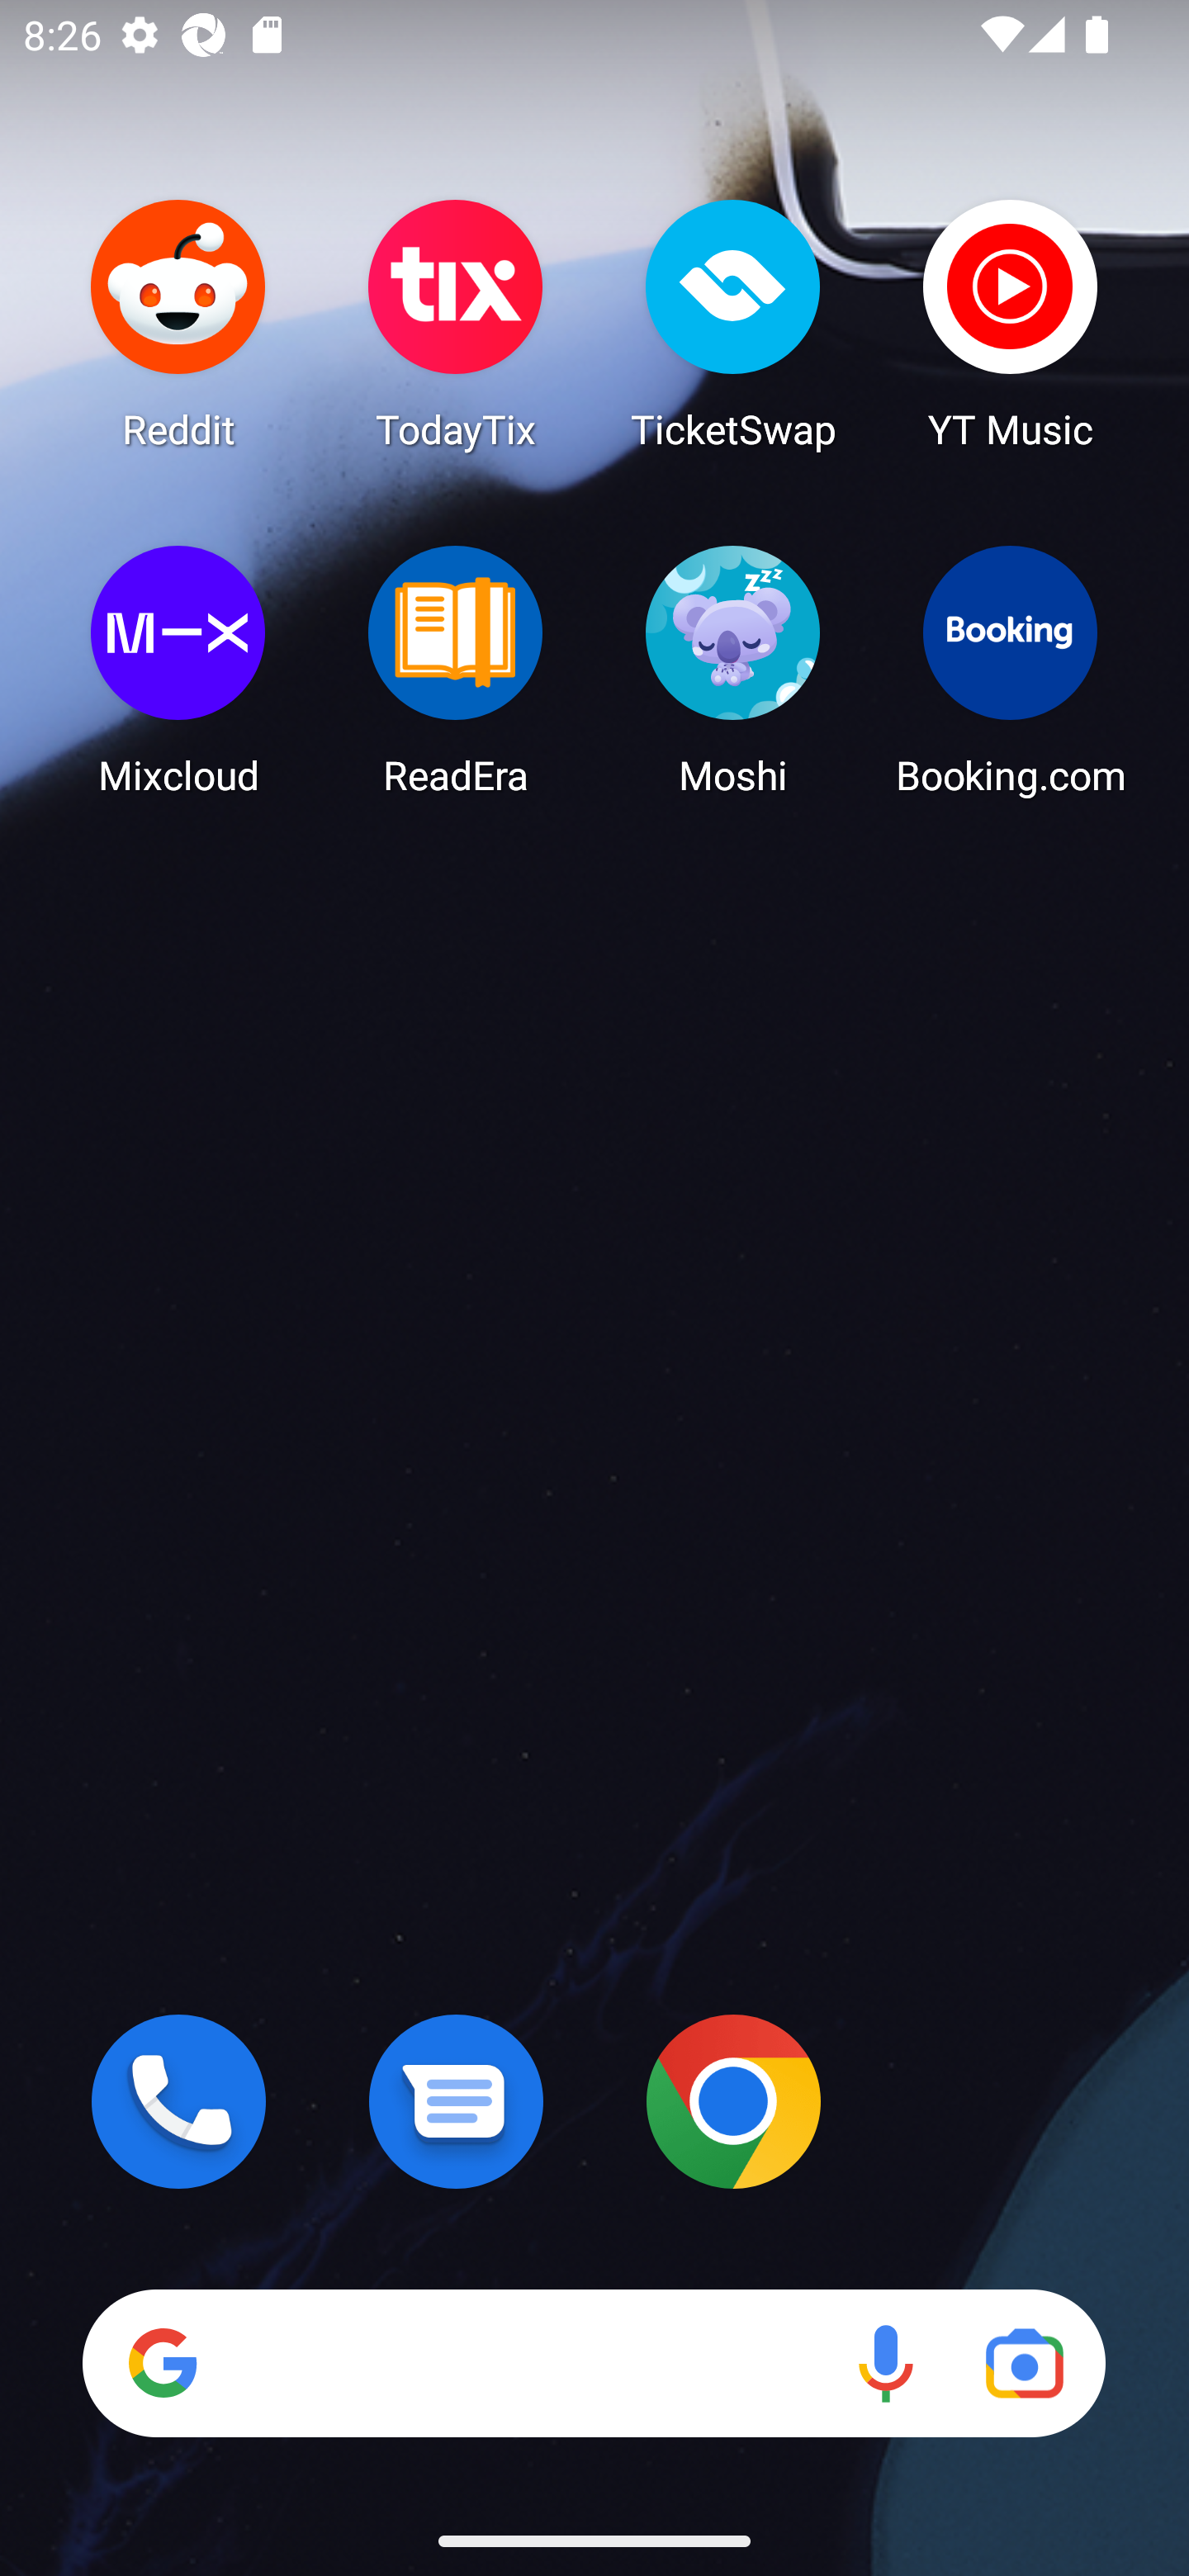 This screenshot has width=1189, height=2576. I want to click on Mixcloud, so click(178, 670).